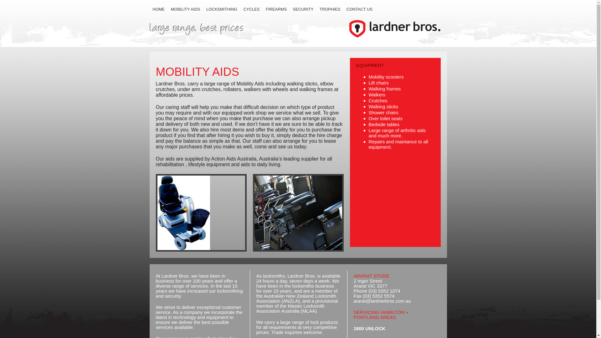 The height and width of the screenshot is (338, 601). I want to click on FIREARMS, so click(276, 9).